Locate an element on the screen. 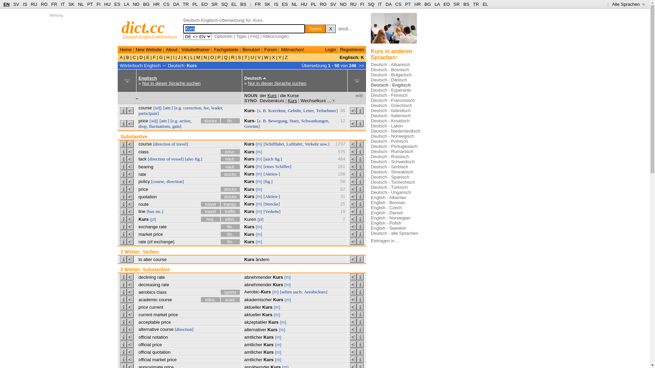  Korrektur, is located at coordinates (277, 110).